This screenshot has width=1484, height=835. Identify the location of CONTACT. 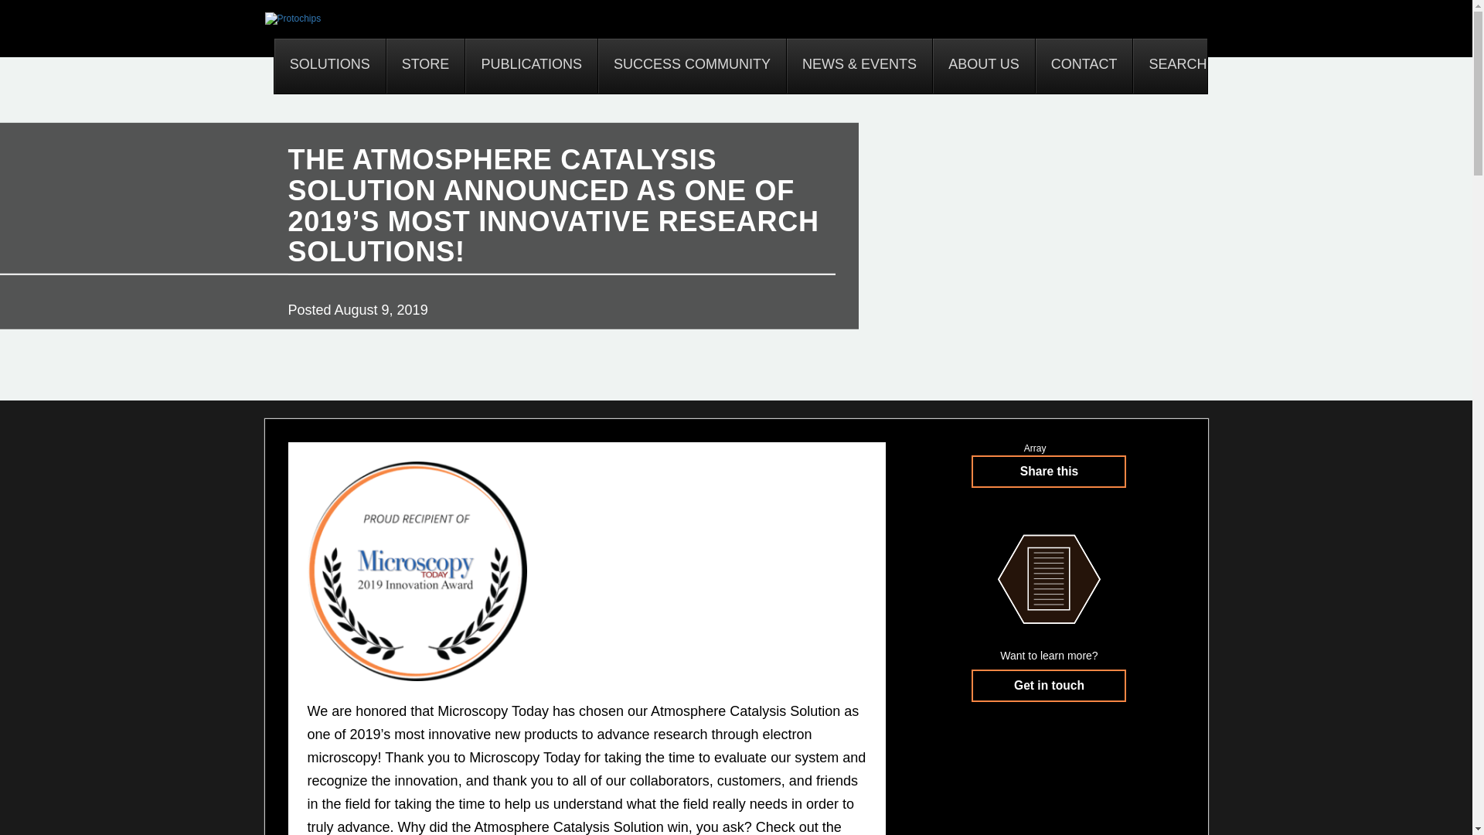
(1084, 65).